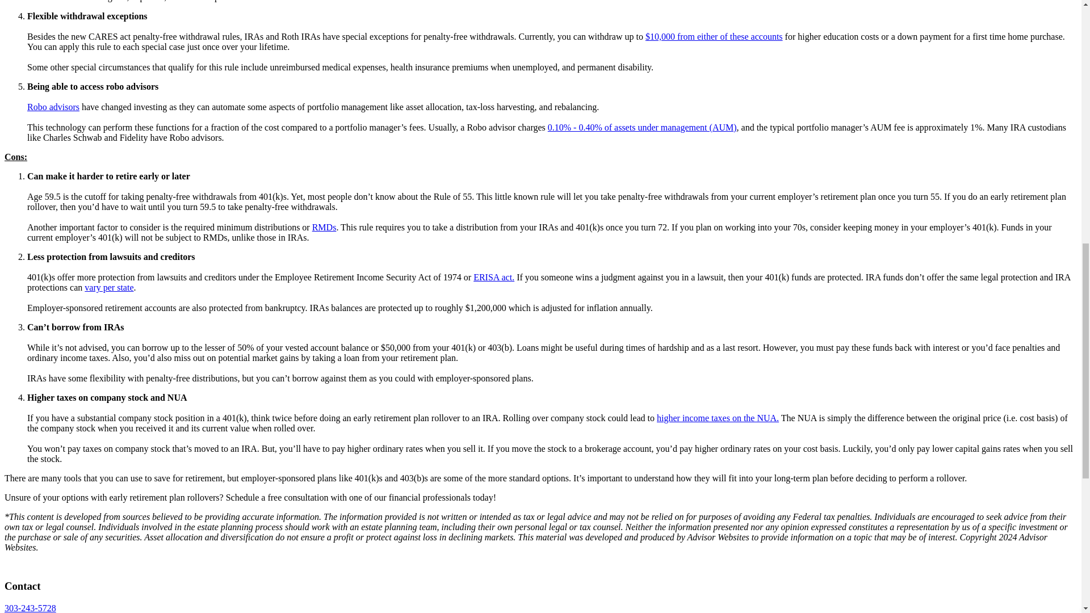 The width and height of the screenshot is (1090, 613). Describe the element at coordinates (494, 277) in the screenshot. I see `ERISA act.` at that location.